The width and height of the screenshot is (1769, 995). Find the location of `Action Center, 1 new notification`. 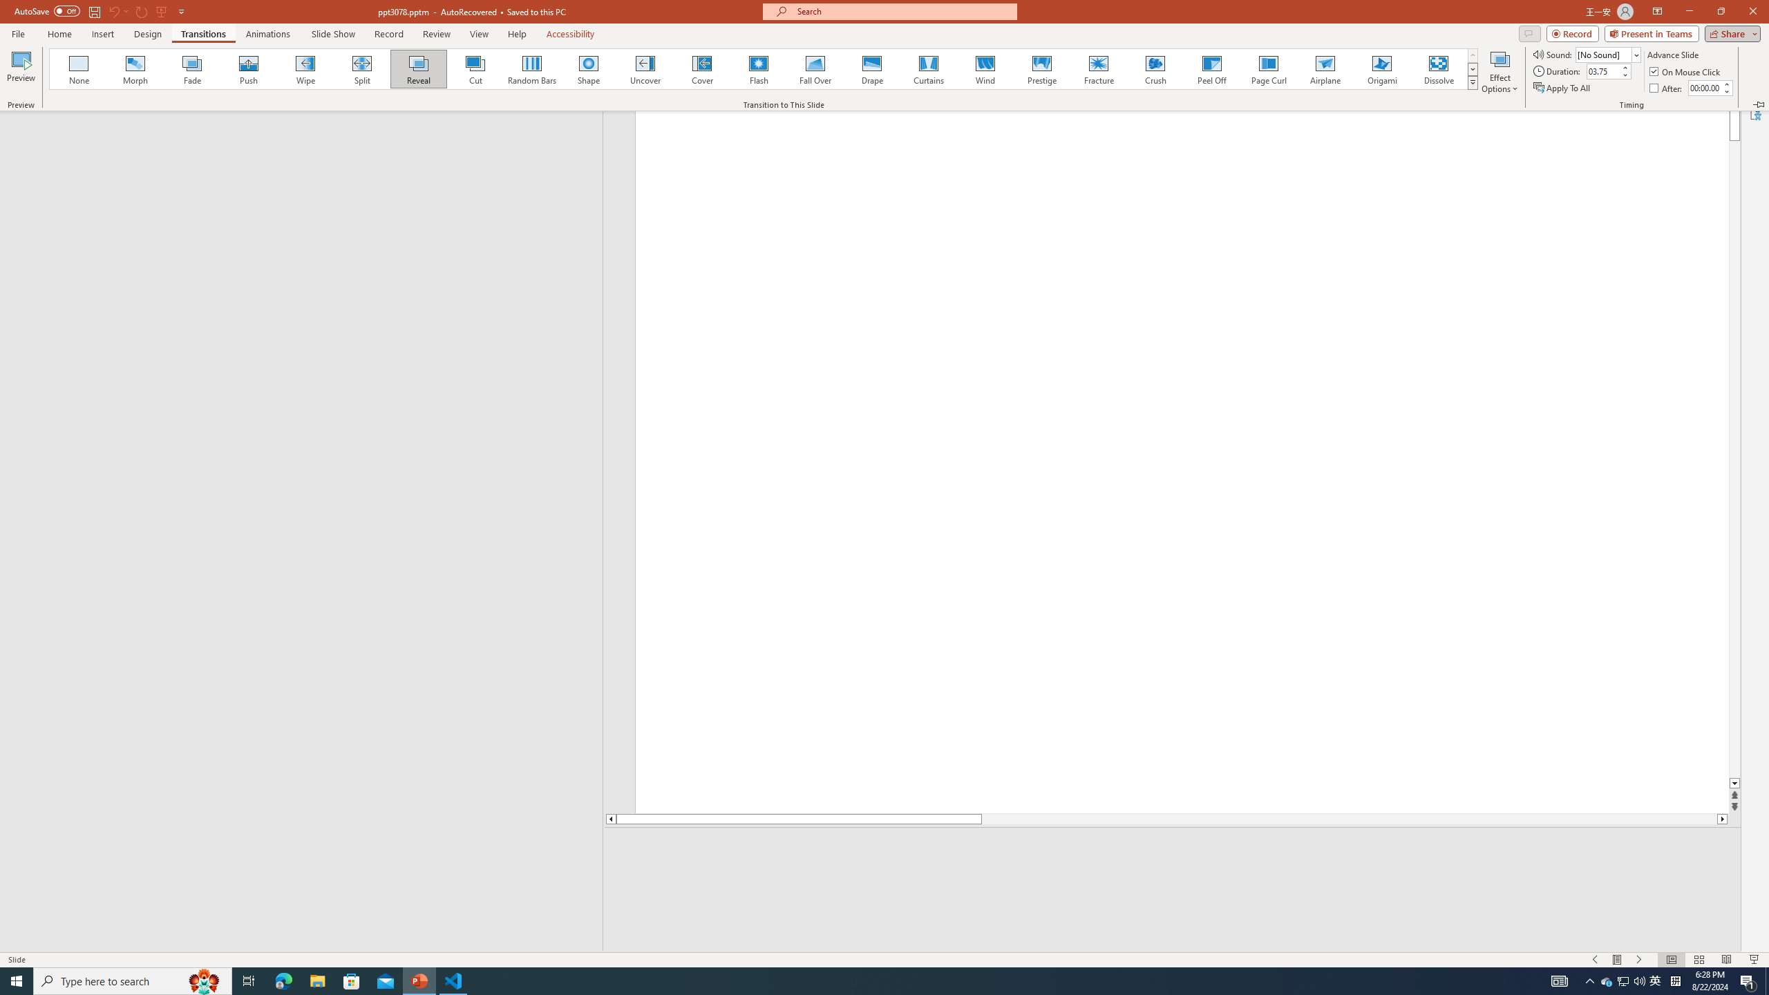

Action Center, 1 new notification is located at coordinates (1748, 981).